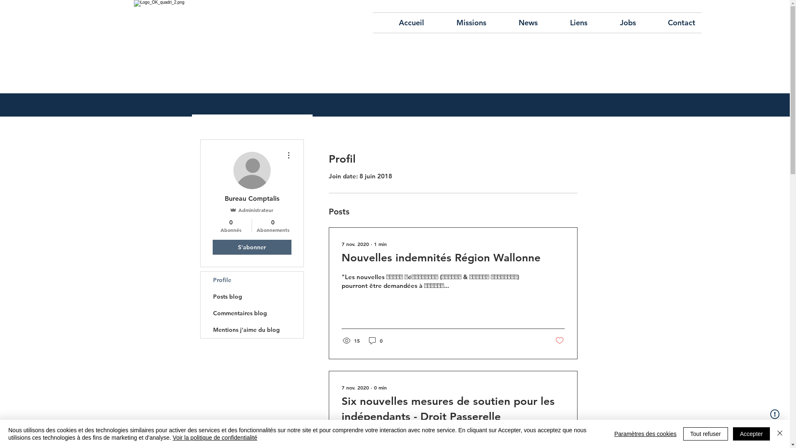  What do you see at coordinates (751, 434) in the screenshot?
I see `Accepter` at bounding box center [751, 434].